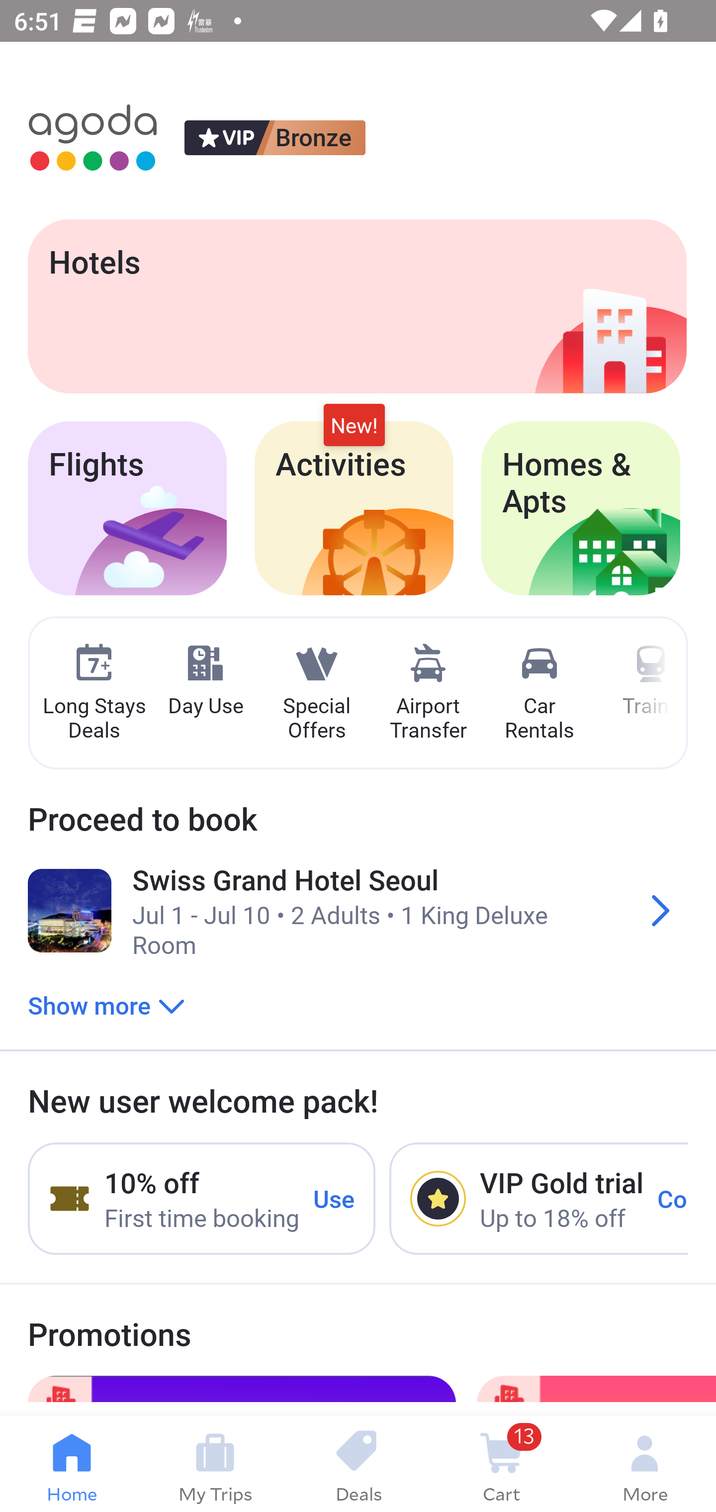 This screenshot has width=716, height=1512. Describe the element at coordinates (215, 1464) in the screenshot. I see `My Trips` at that location.